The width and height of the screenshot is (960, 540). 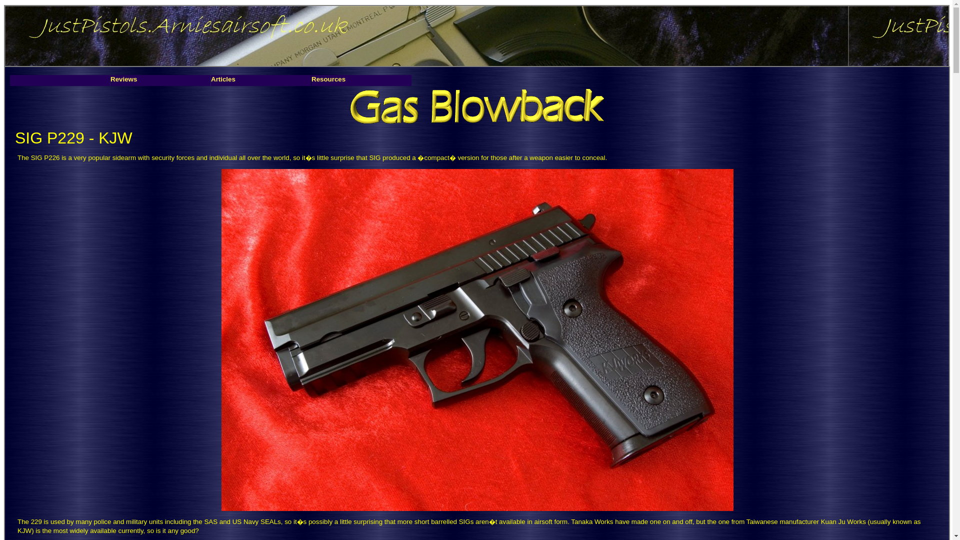 I want to click on Articles, so click(x=261, y=80).